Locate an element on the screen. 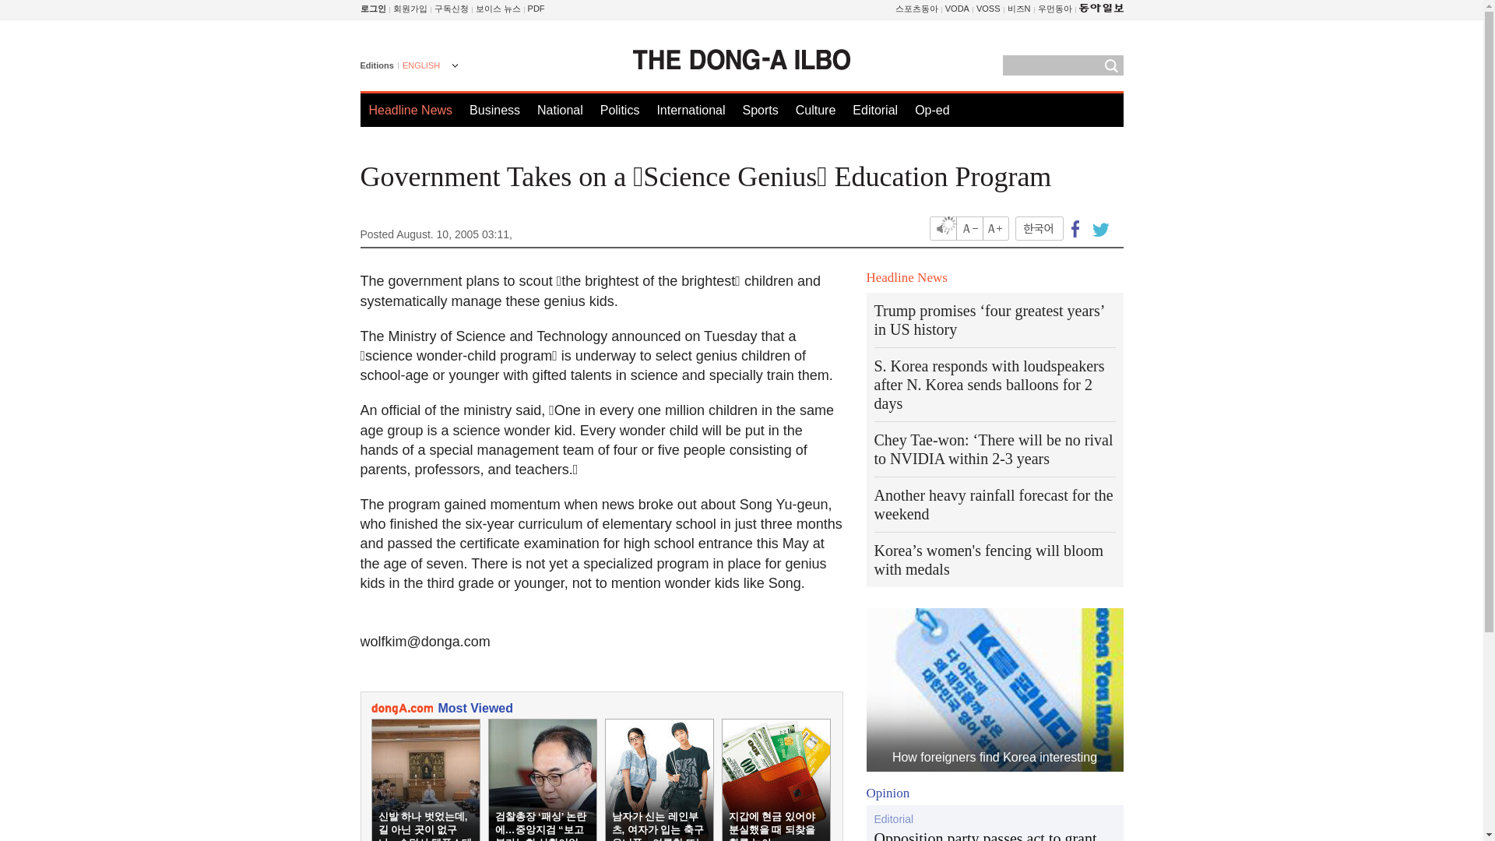 This screenshot has height=841, width=1495. PDF is located at coordinates (536, 9).